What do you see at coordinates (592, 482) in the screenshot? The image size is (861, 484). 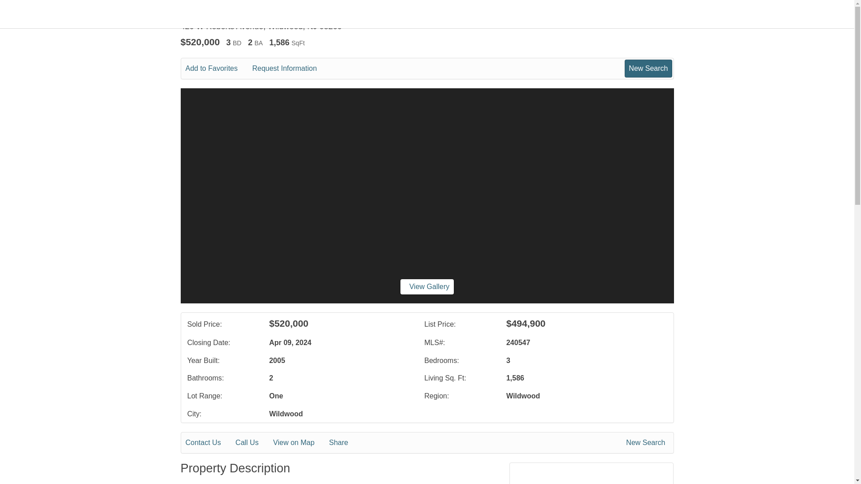 I see `609-408-4656` at bounding box center [592, 482].